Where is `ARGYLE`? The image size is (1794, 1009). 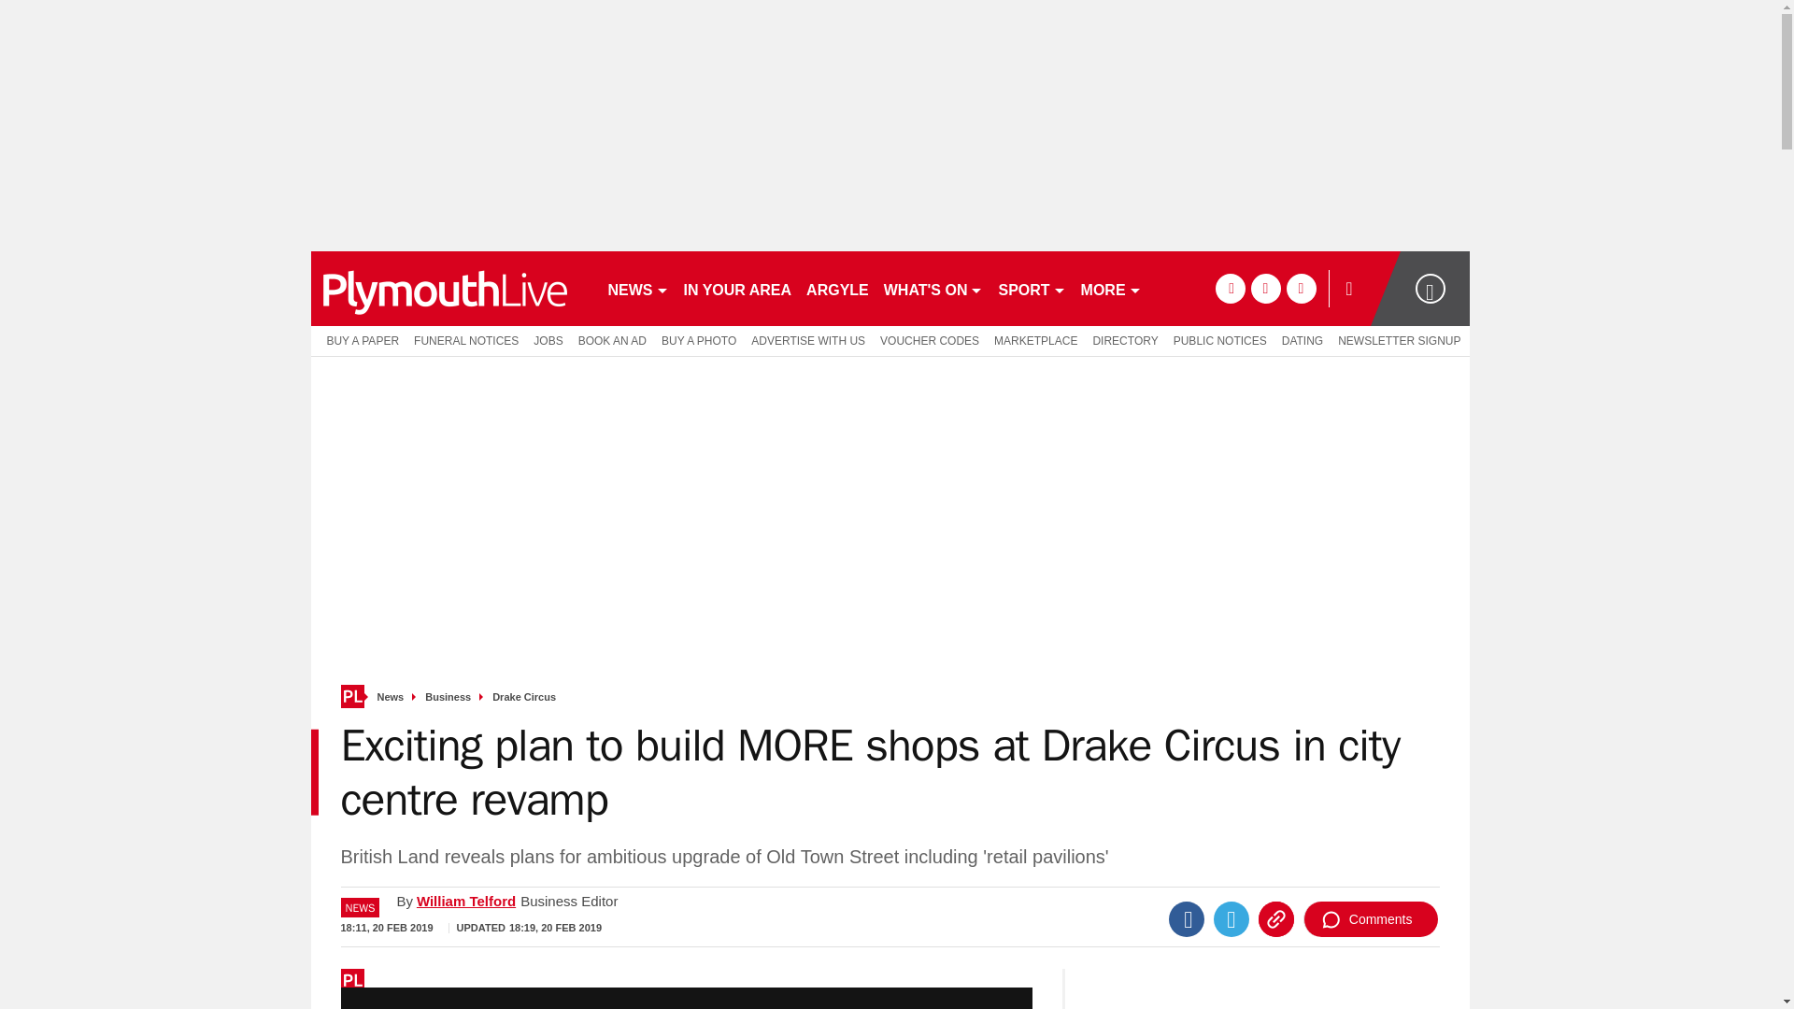 ARGYLE is located at coordinates (837, 288).